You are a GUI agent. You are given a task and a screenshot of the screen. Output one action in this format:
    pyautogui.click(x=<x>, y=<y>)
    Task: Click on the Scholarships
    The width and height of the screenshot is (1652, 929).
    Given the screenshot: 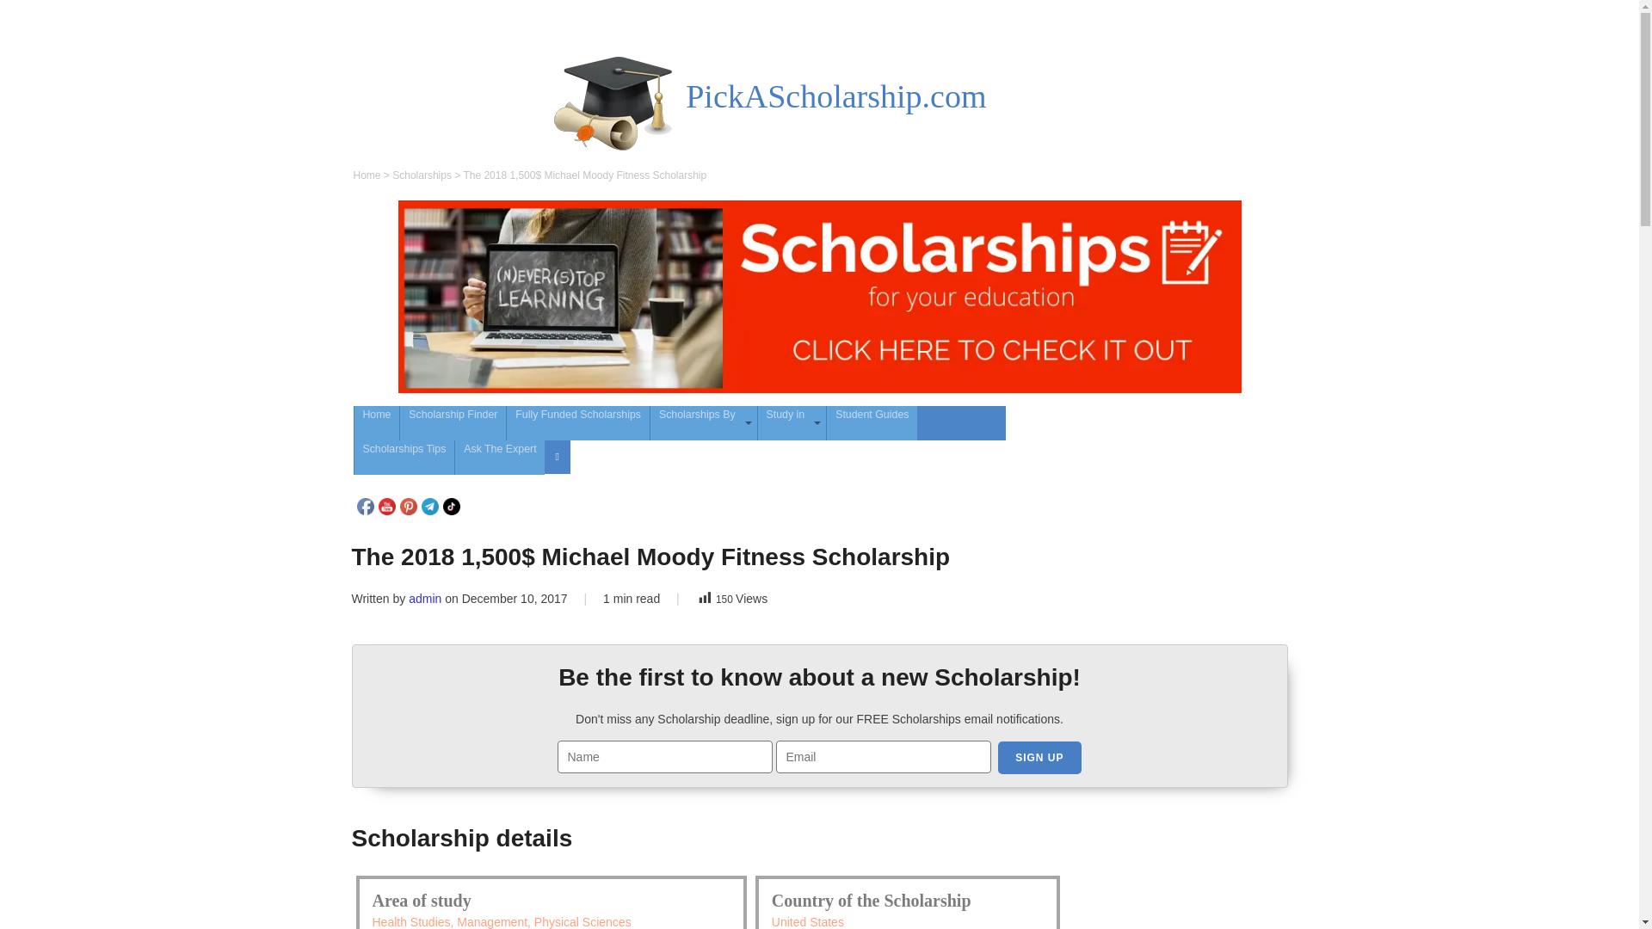 What is the action you would take?
    pyautogui.click(x=422, y=175)
    